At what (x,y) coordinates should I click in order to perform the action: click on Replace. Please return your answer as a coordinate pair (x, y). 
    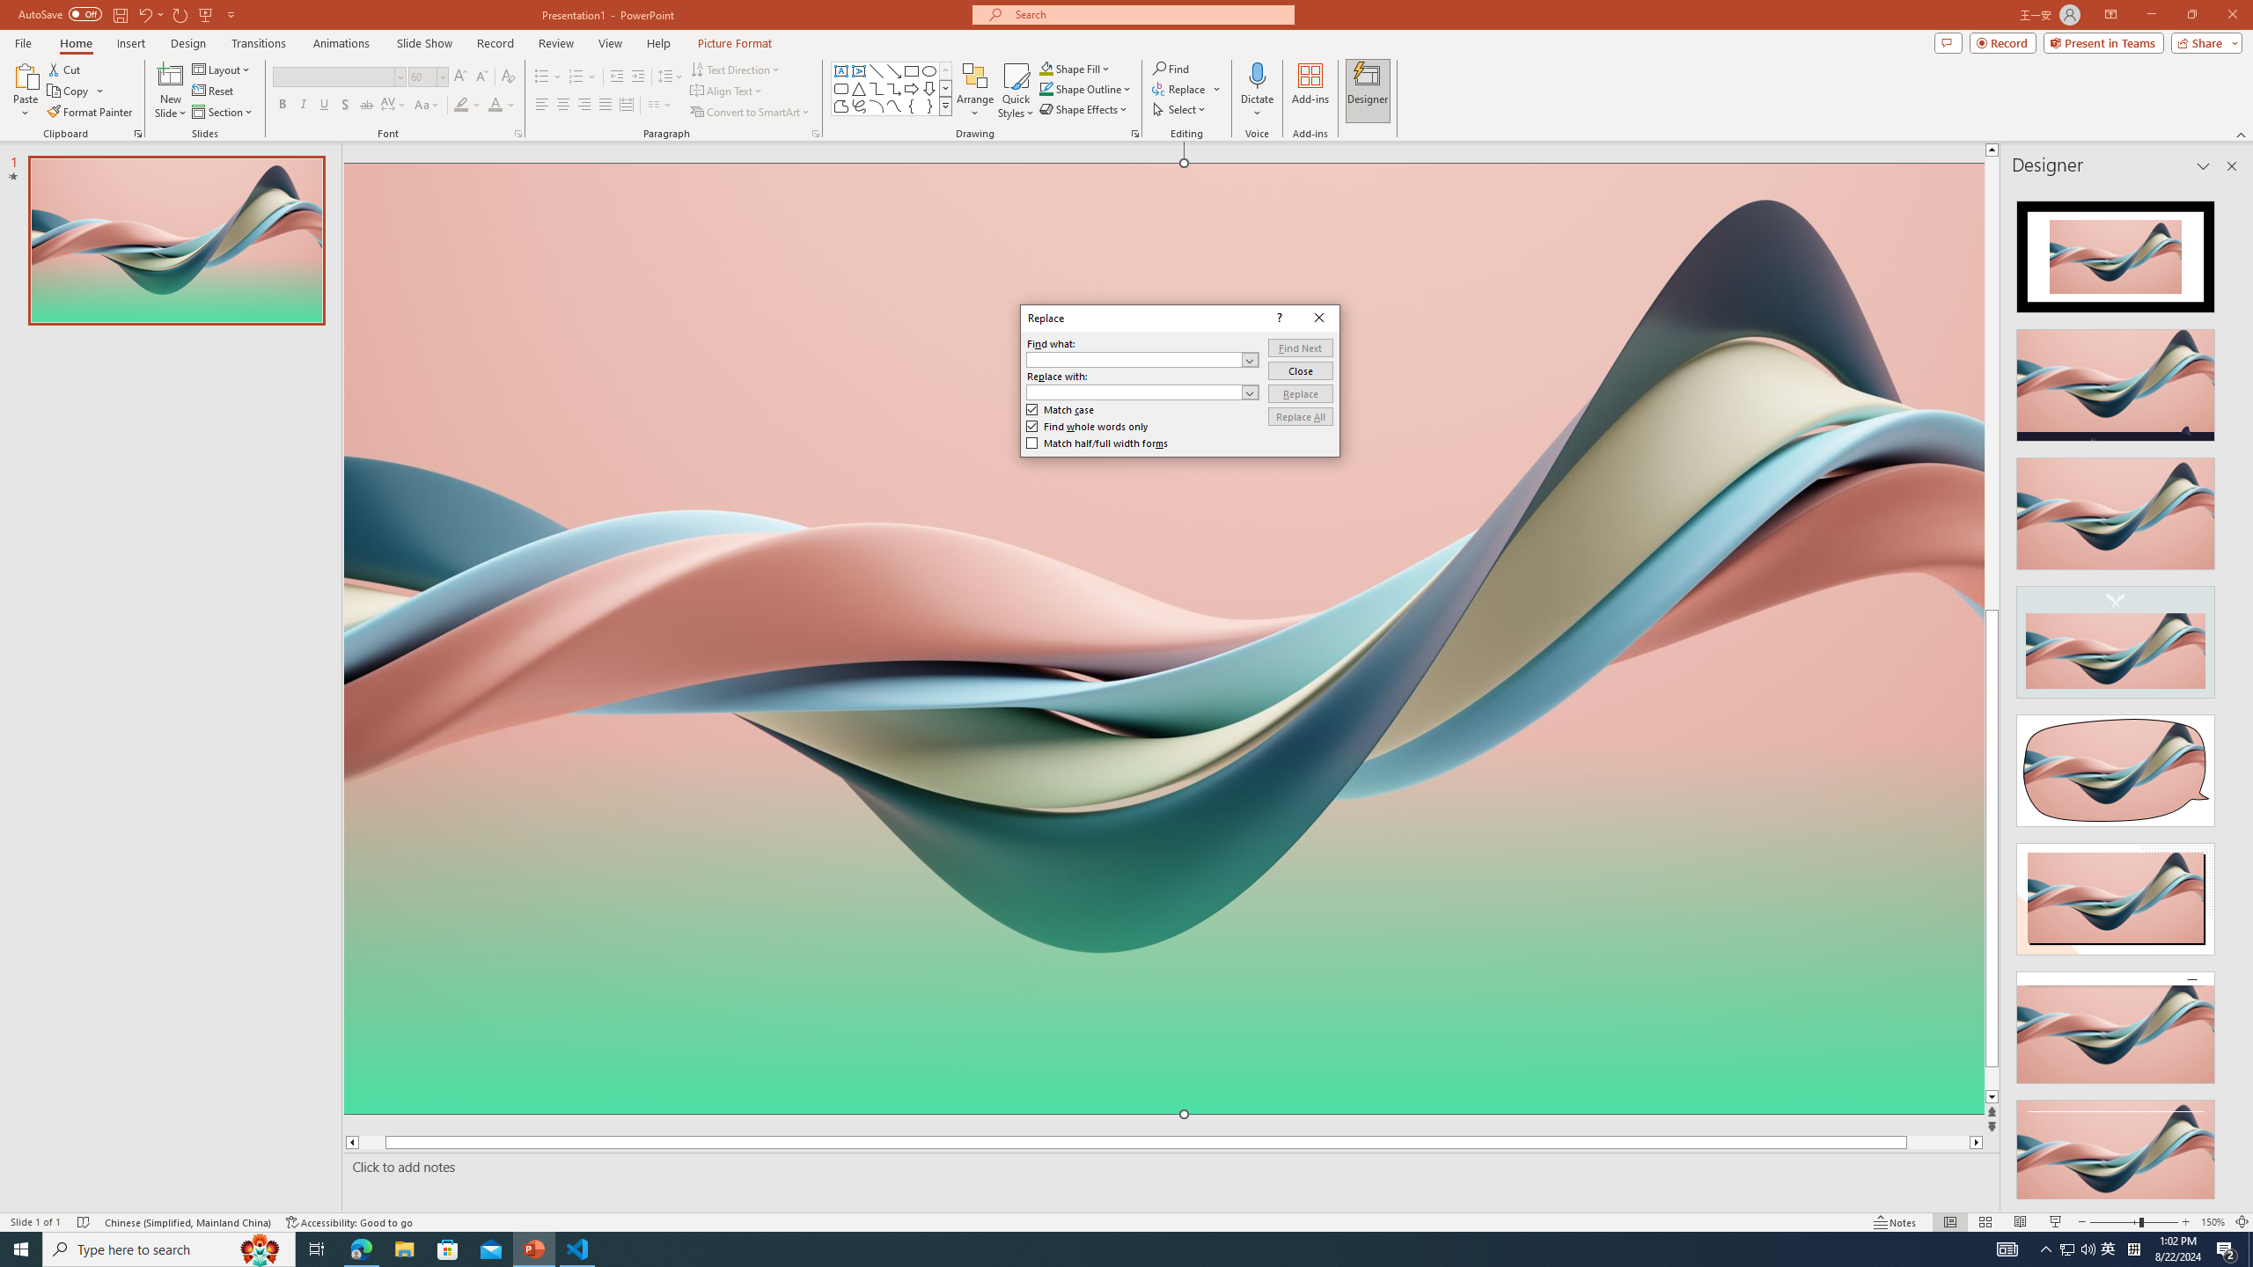
    Looking at the image, I should click on (1299, 394).